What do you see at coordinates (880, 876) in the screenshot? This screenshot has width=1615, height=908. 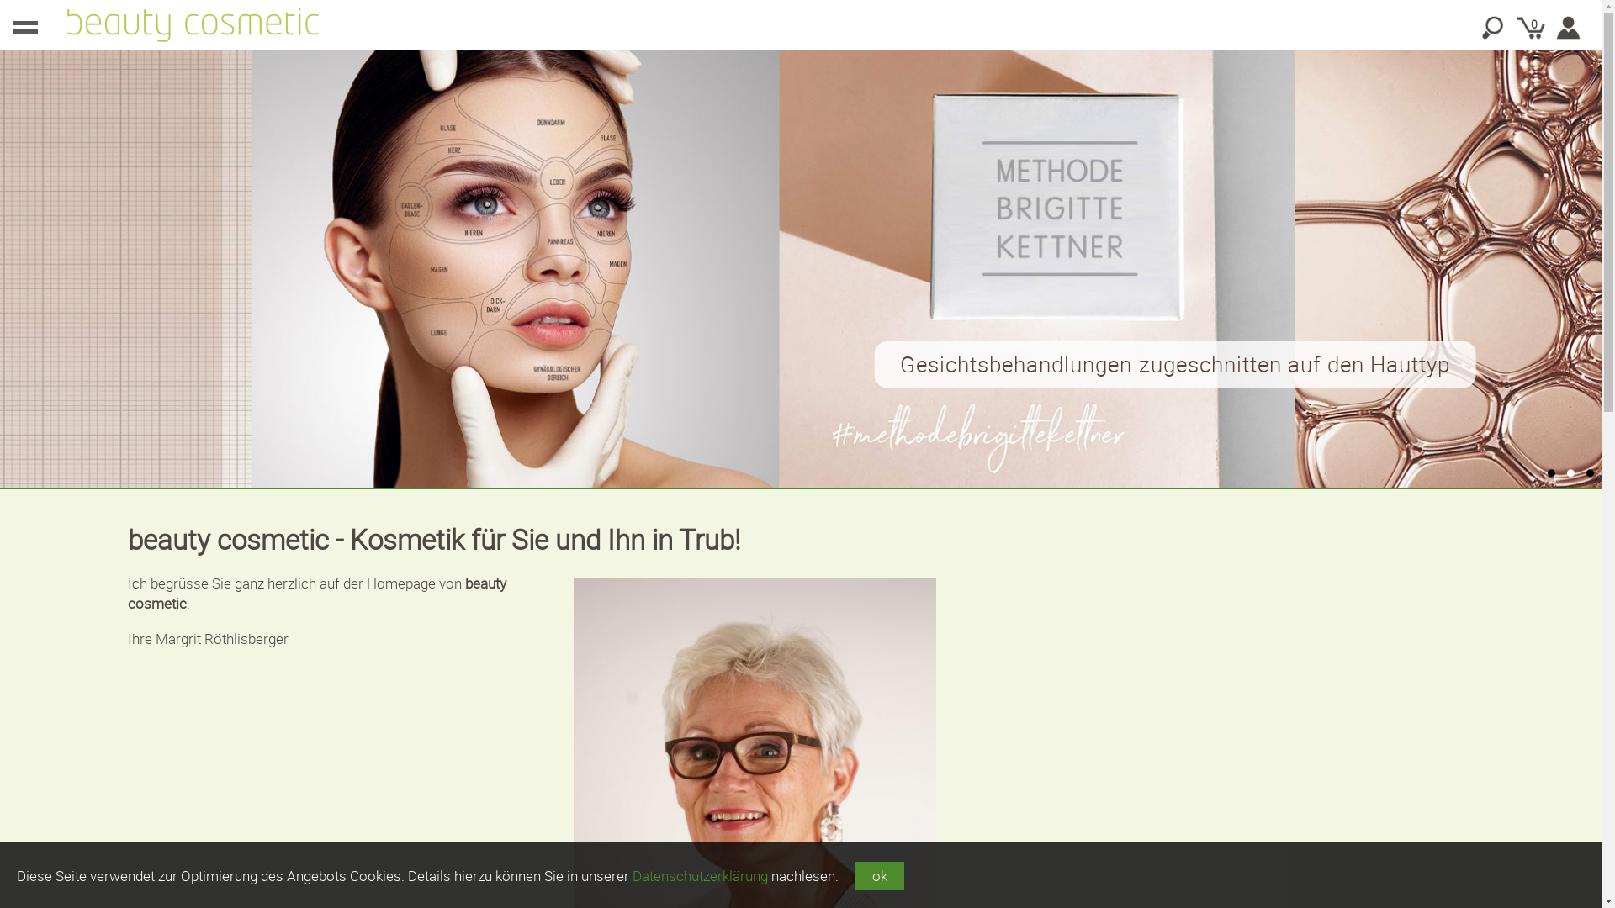 I see `ok` at bounding box center [880, 876].